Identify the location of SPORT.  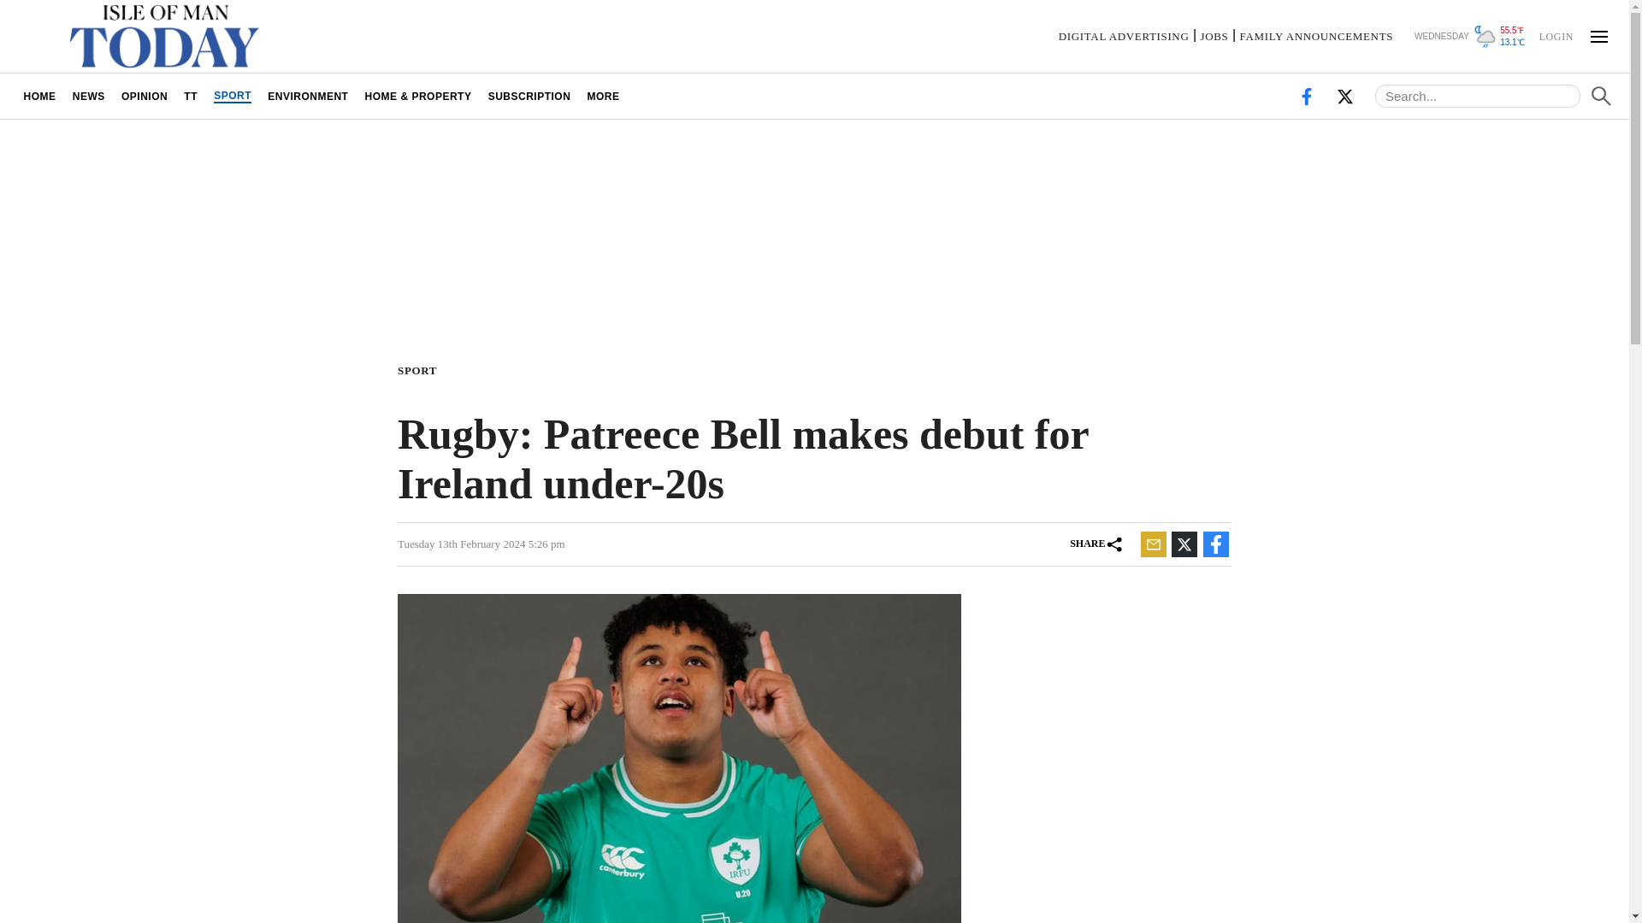
(233, 96).